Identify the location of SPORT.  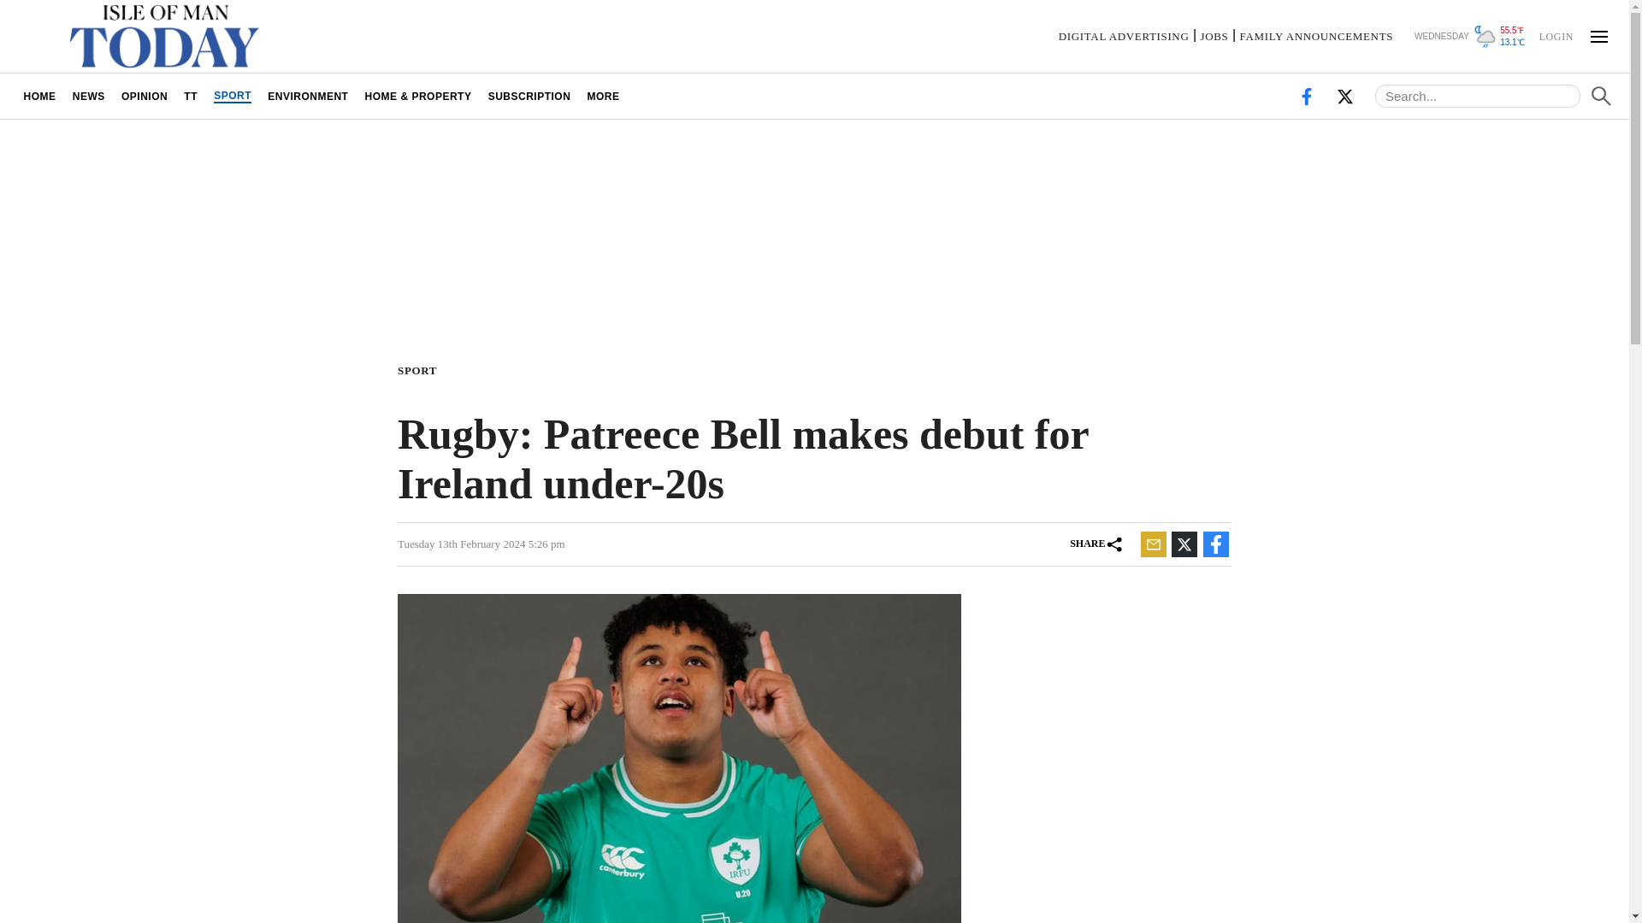
(233, 96).